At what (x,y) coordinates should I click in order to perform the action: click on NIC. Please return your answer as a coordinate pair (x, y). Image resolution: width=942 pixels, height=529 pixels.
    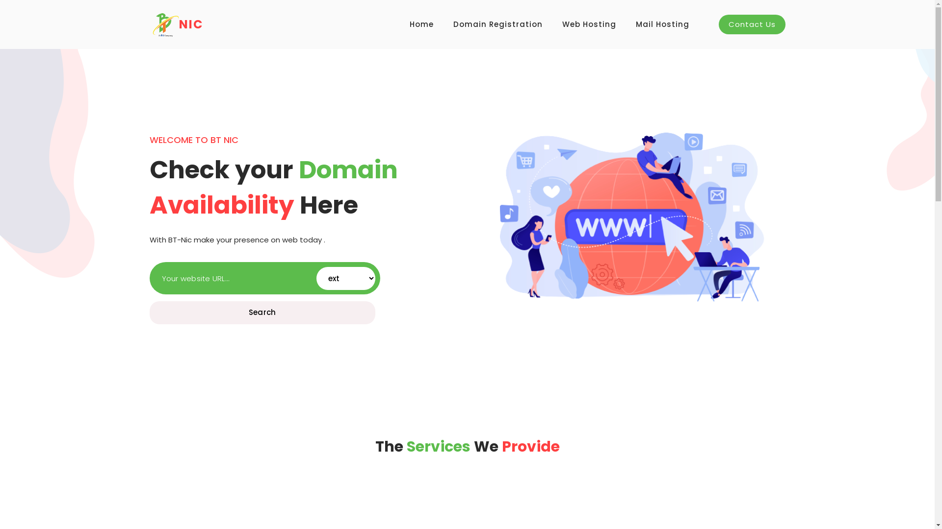
    Looking at the image, I should click on (176, 24).